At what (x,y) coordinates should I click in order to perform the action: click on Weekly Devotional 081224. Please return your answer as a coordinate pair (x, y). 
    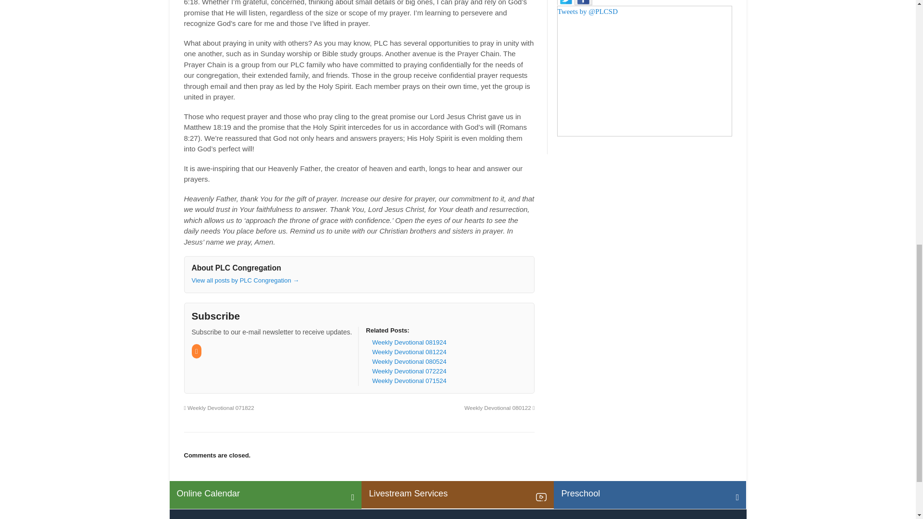
    Looking at the image, I should click on (409, 352).